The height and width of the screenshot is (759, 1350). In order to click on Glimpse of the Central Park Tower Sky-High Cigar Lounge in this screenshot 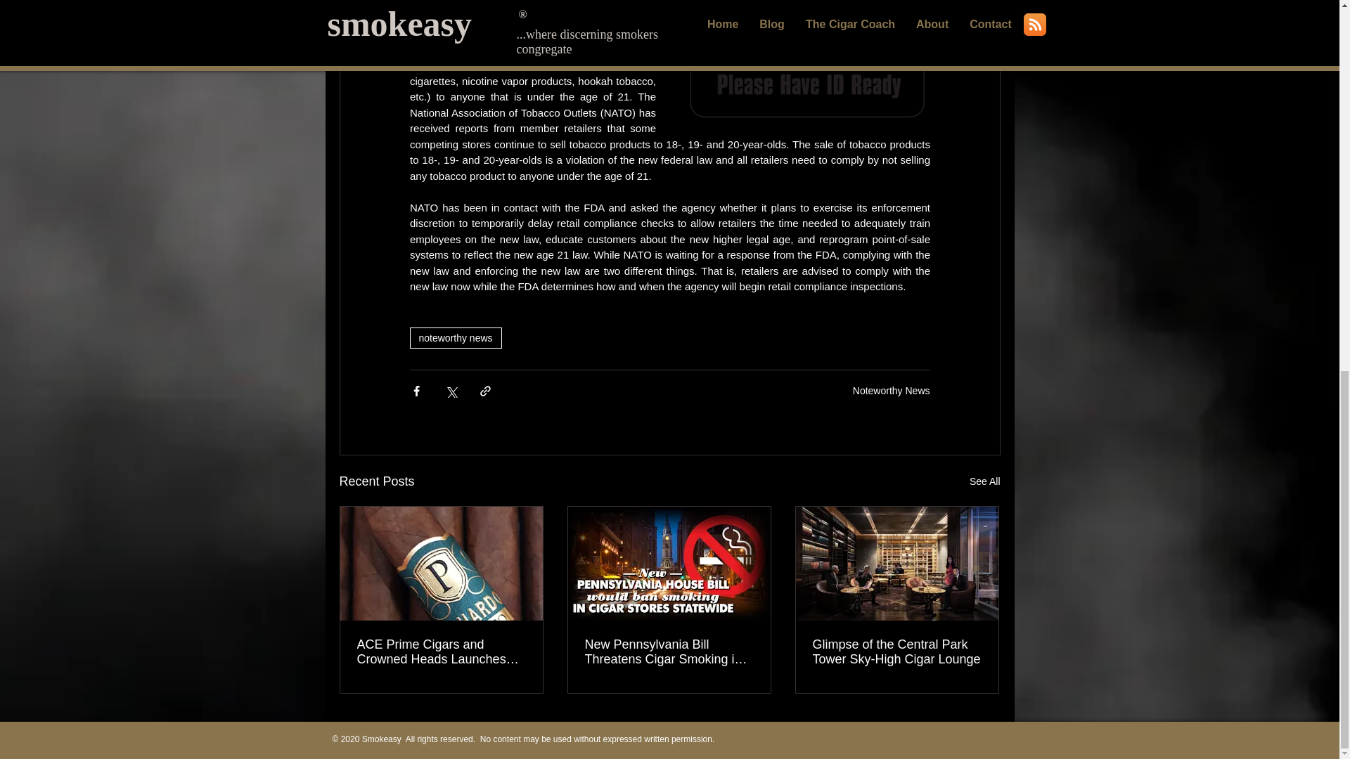, I will do `click(896, 652)`.